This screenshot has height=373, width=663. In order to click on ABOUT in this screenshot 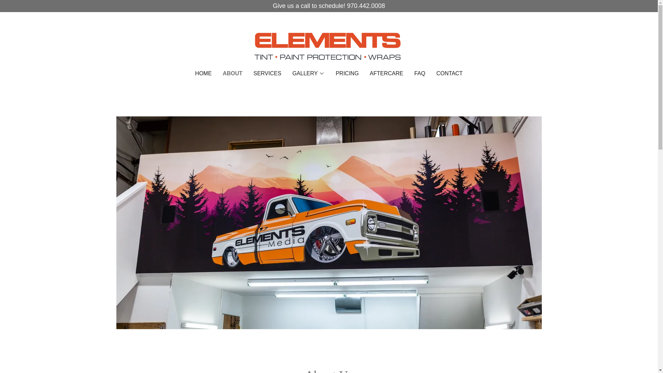, I will do `click(233, 73)`.